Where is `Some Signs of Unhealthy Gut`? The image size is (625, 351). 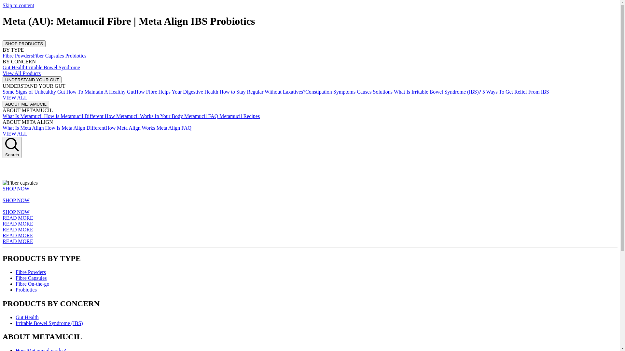
Some Signs of Unhealthy Gut is located at coordinates (34, 92).